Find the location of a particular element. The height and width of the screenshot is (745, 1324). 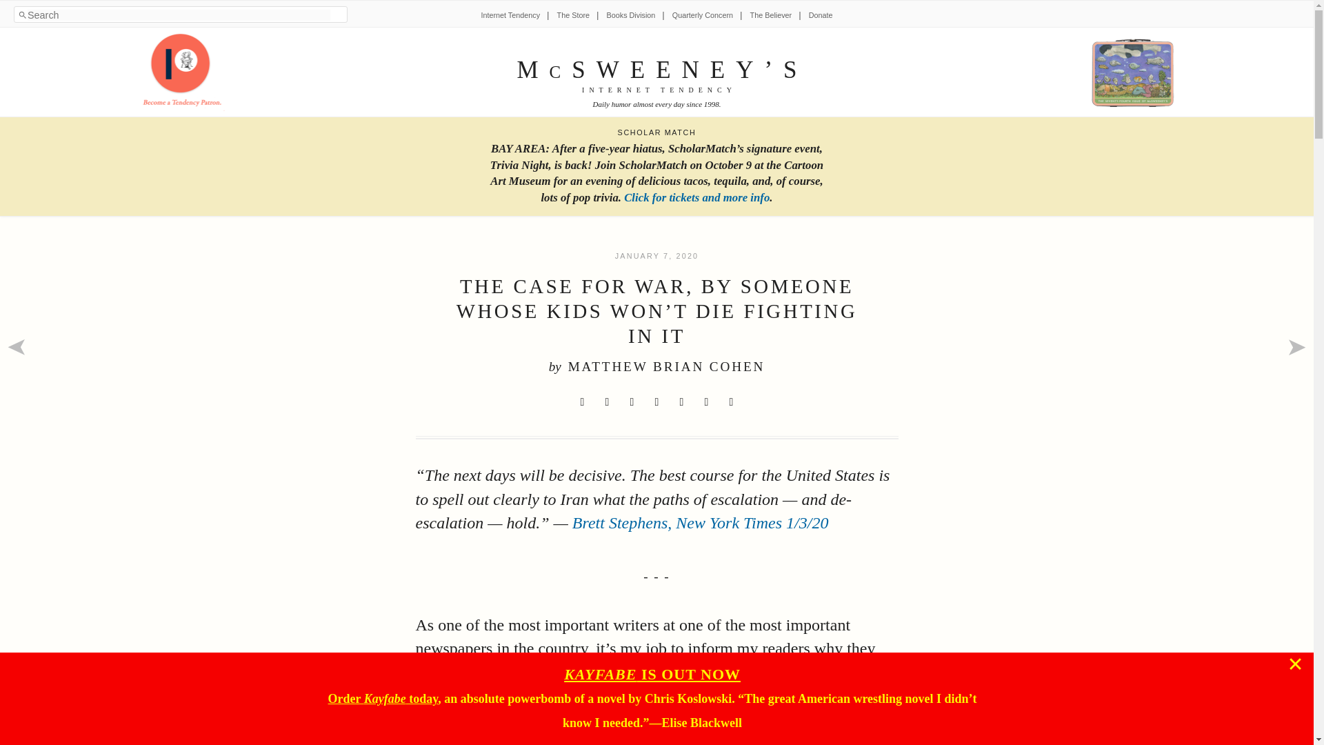

Search Field is located at coordinates (179, 15).